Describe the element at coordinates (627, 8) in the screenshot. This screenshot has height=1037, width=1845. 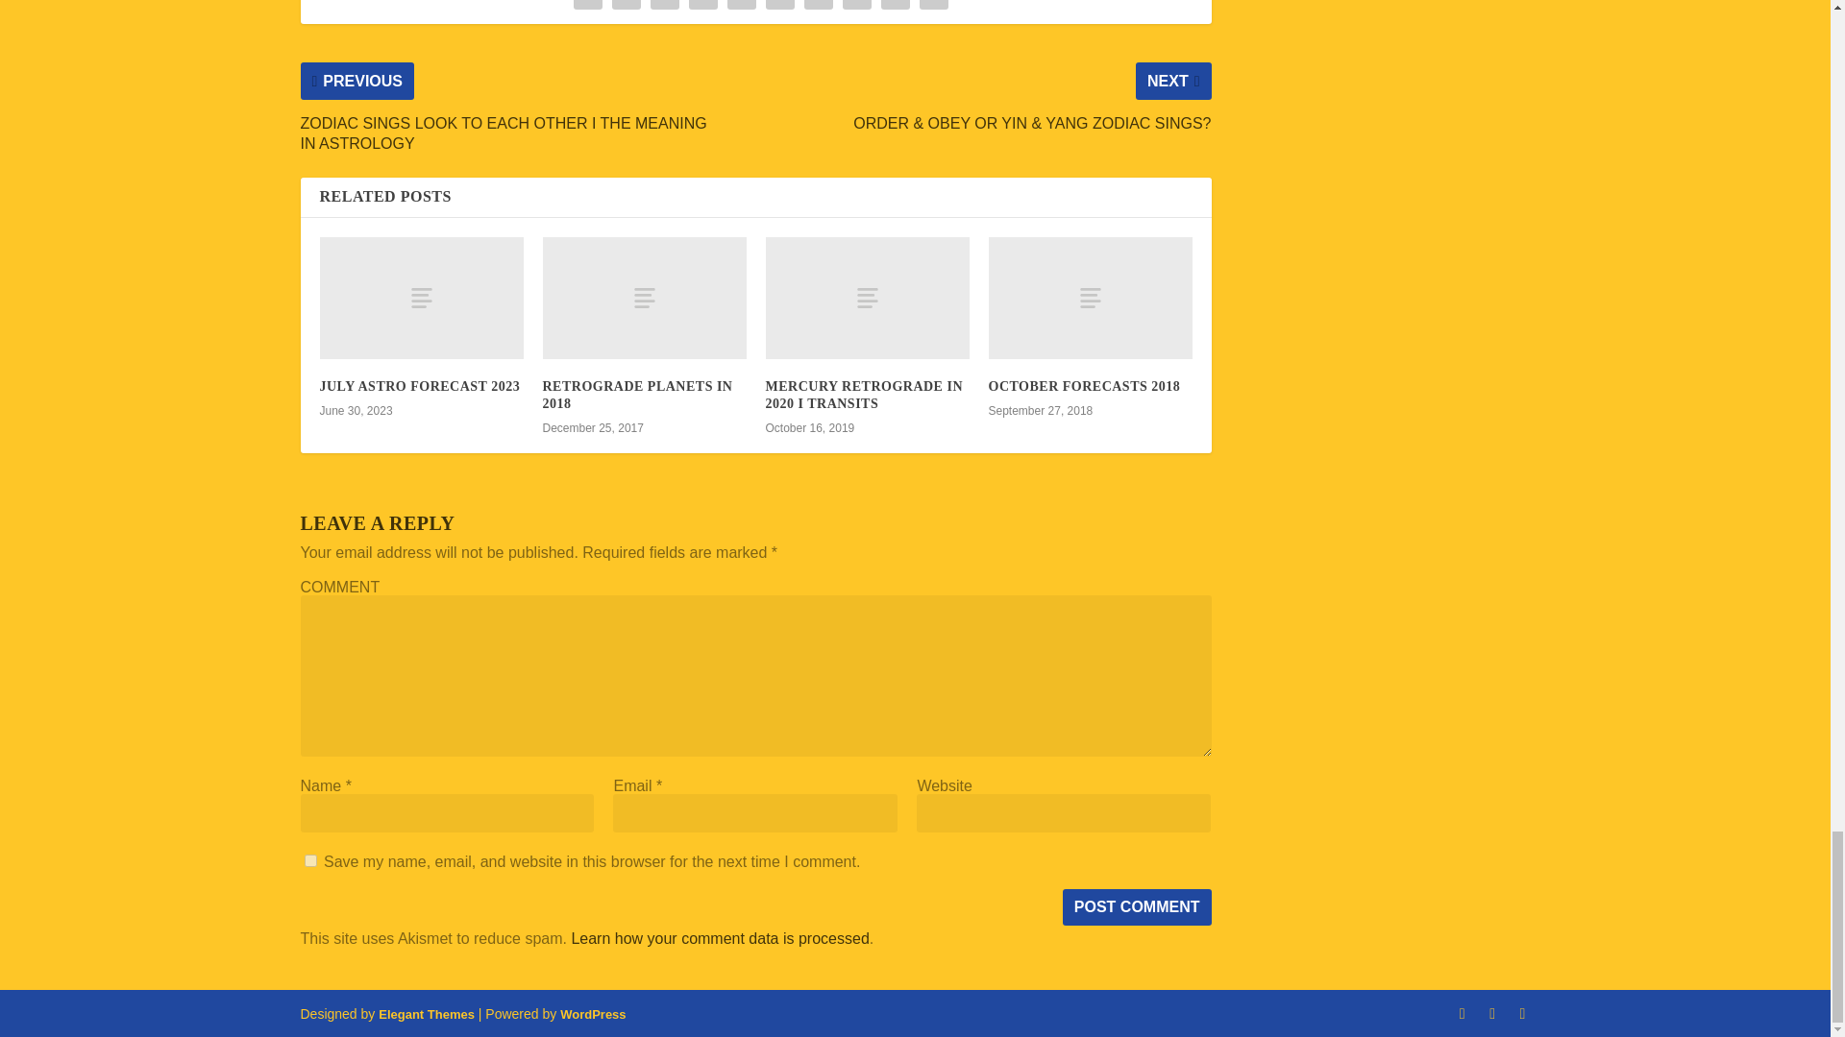
I see `Share "JULY ASTRO FORECASTS 2020" via Twitter` at that location.